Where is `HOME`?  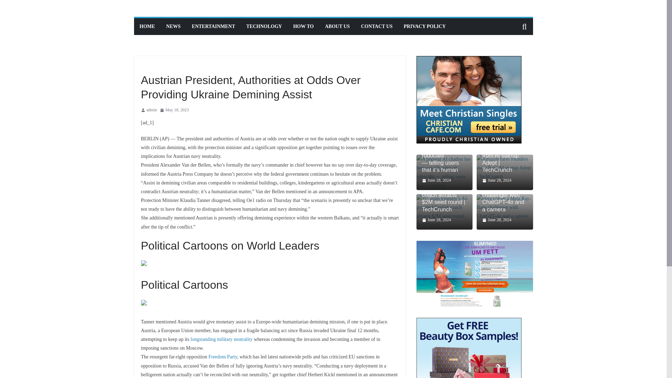
HOME is located at coordinates (147, 26).